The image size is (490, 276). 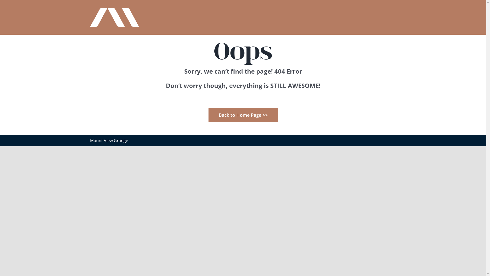 I want to click on Back to Home Page >>, so click(x=243, y=115).